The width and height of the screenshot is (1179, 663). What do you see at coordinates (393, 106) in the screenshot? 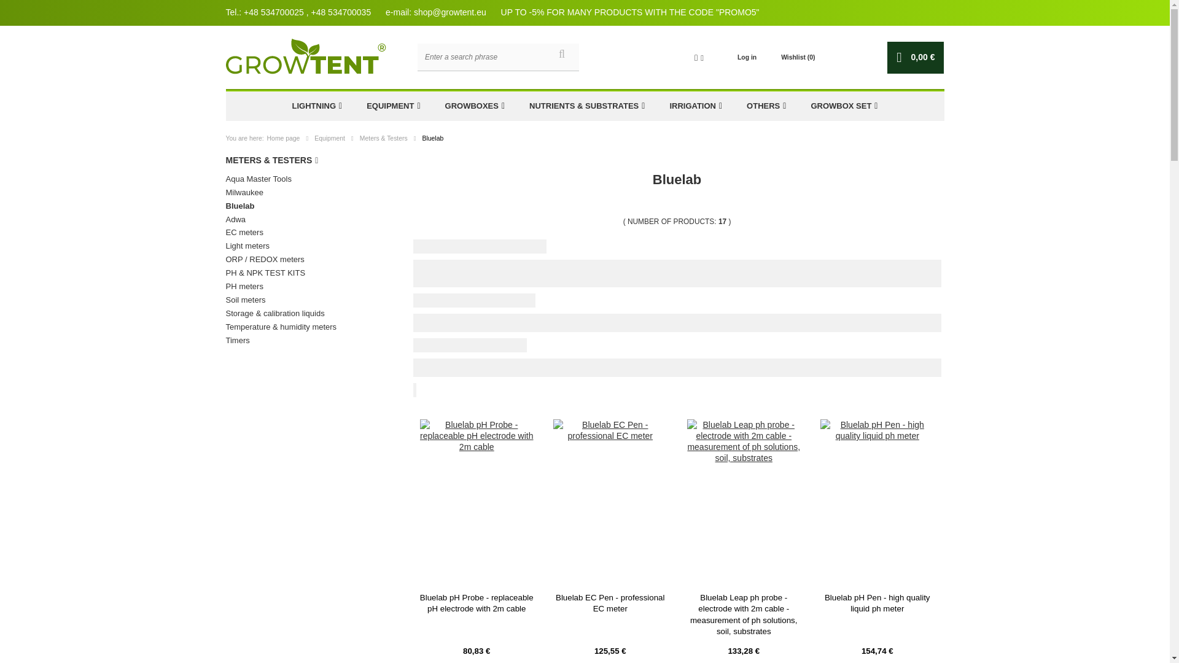
I see `Equipment` at bounding box center [393, 106].